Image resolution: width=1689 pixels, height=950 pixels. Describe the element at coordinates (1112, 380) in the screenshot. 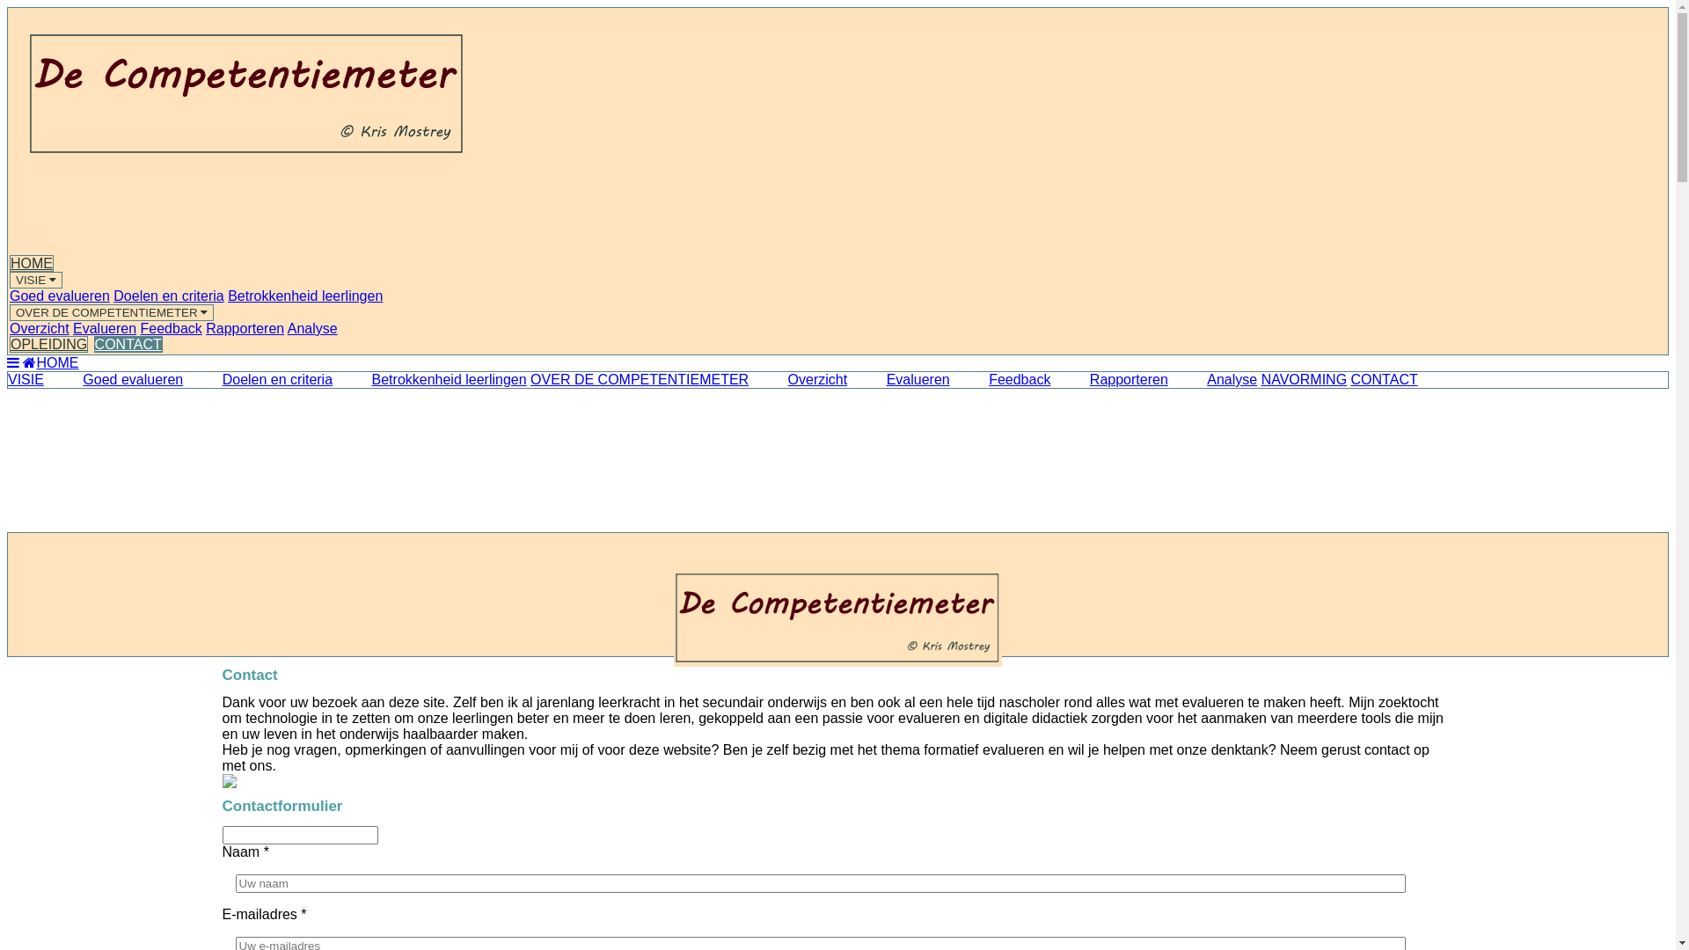

I see `Rapporteren` at that location.